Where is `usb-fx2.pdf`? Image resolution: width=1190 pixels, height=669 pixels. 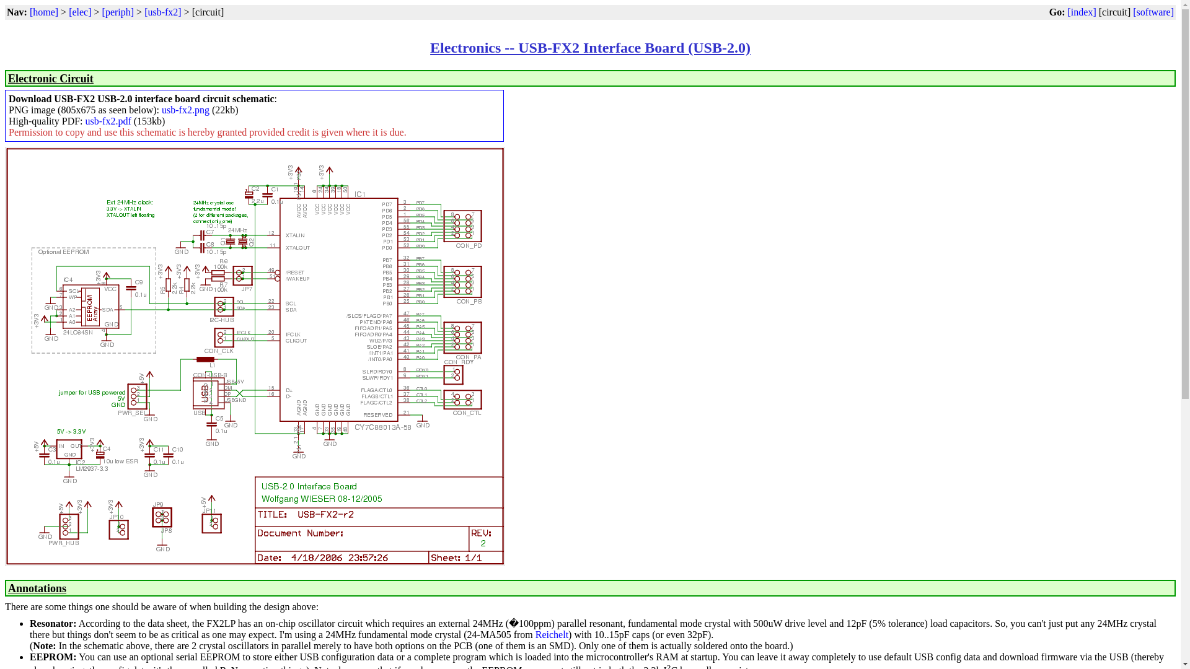
usb-fx2.pdf is located at coordinates (108, 121).